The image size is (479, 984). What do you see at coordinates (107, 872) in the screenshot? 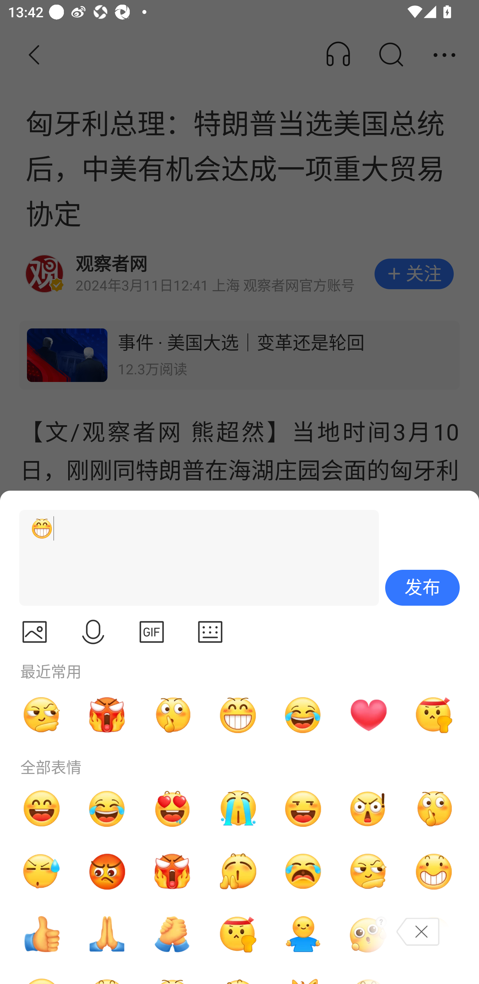
I see `生气` at bounding box center [107, 872].